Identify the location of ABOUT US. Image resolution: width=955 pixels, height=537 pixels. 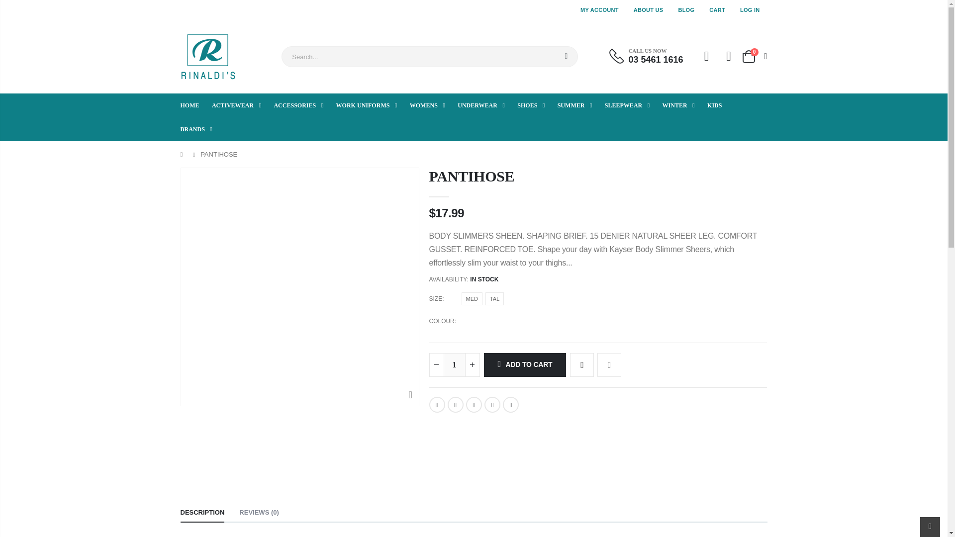
(649, 10).